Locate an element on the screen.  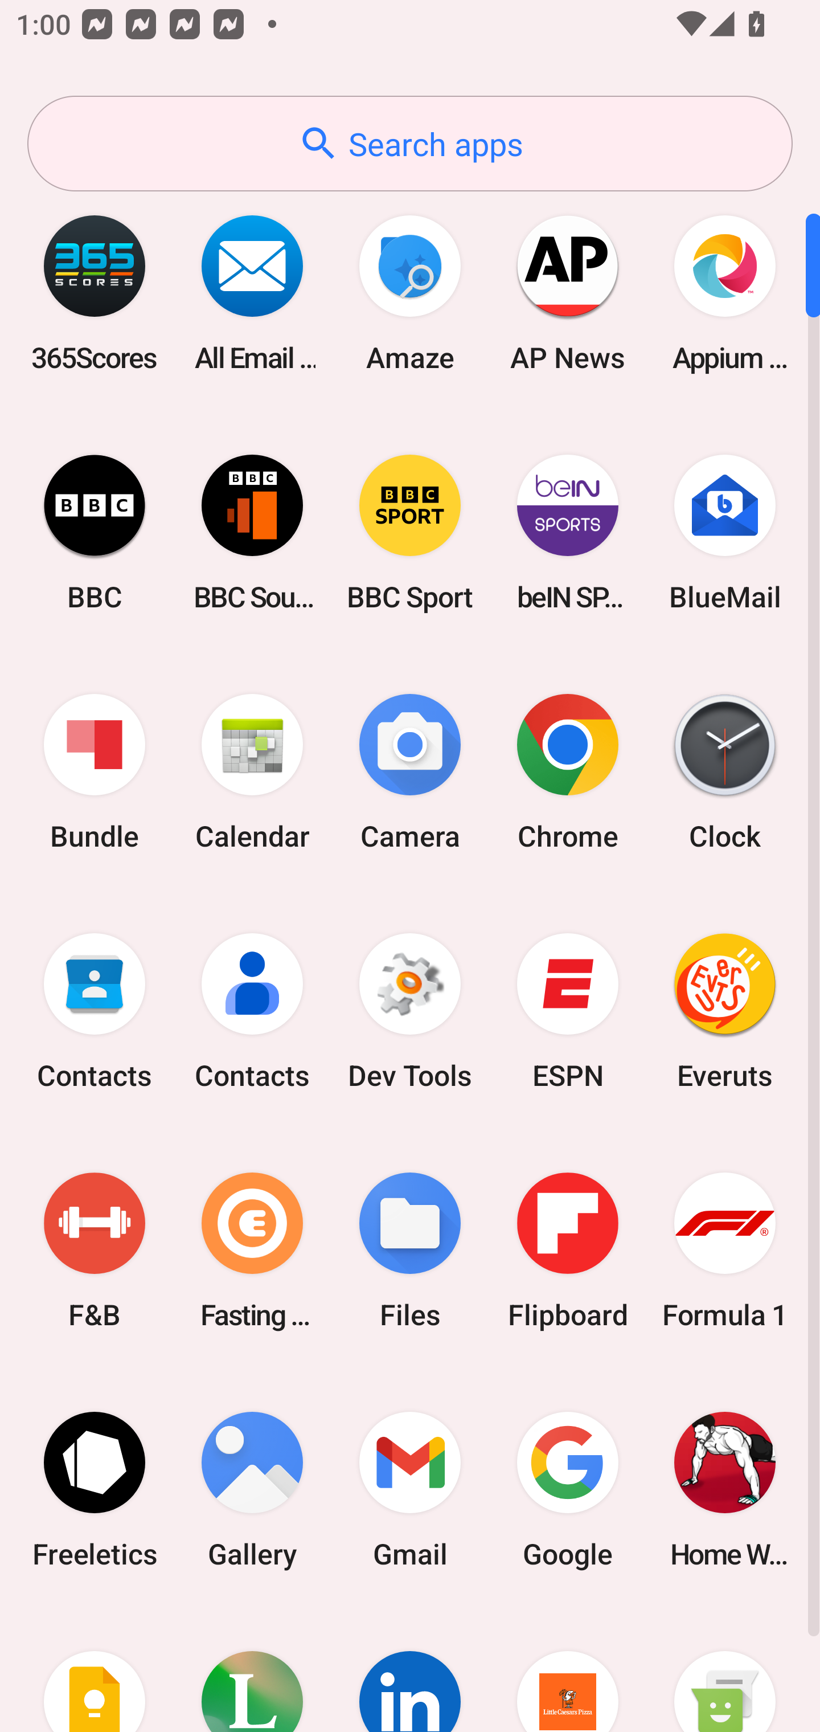
Formula 1 is located at coordinates (725, 1250).